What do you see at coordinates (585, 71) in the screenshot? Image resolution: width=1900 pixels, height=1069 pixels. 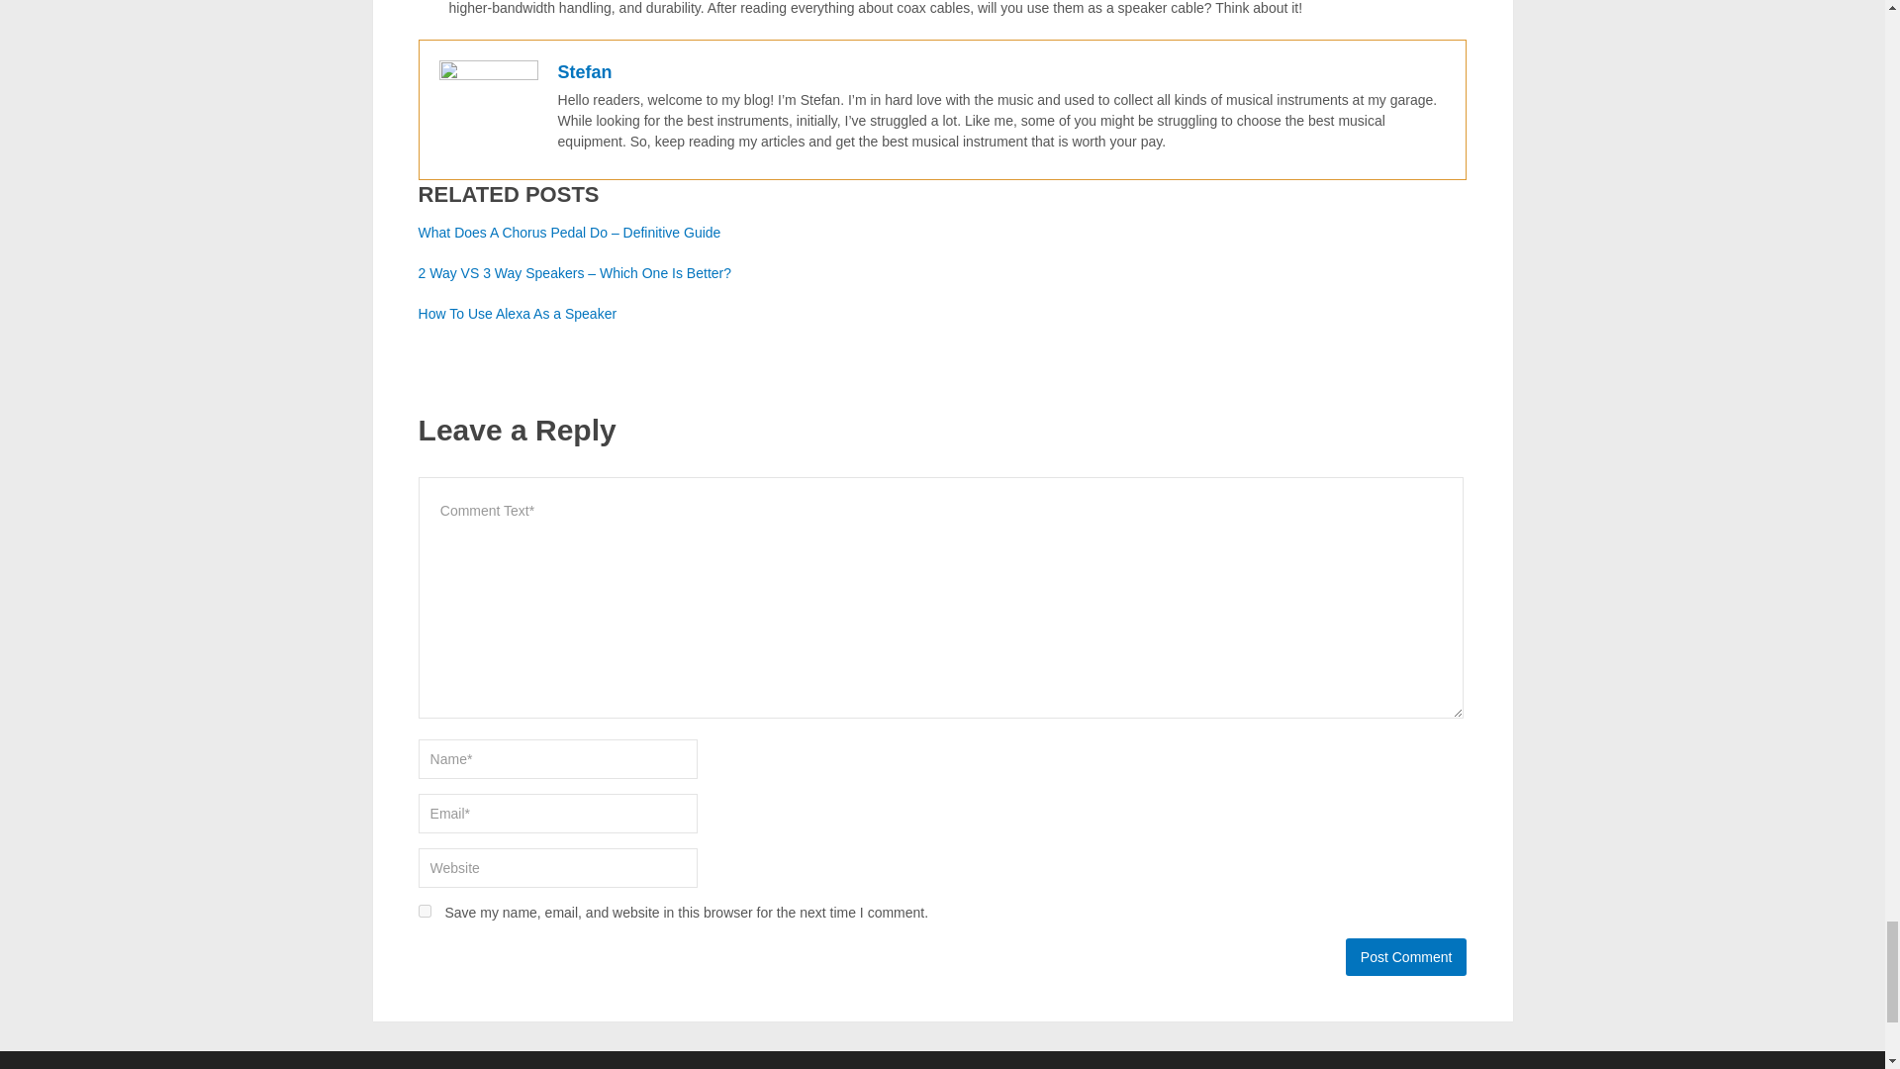 I see `Stefan` at bounding box center [585, 71].